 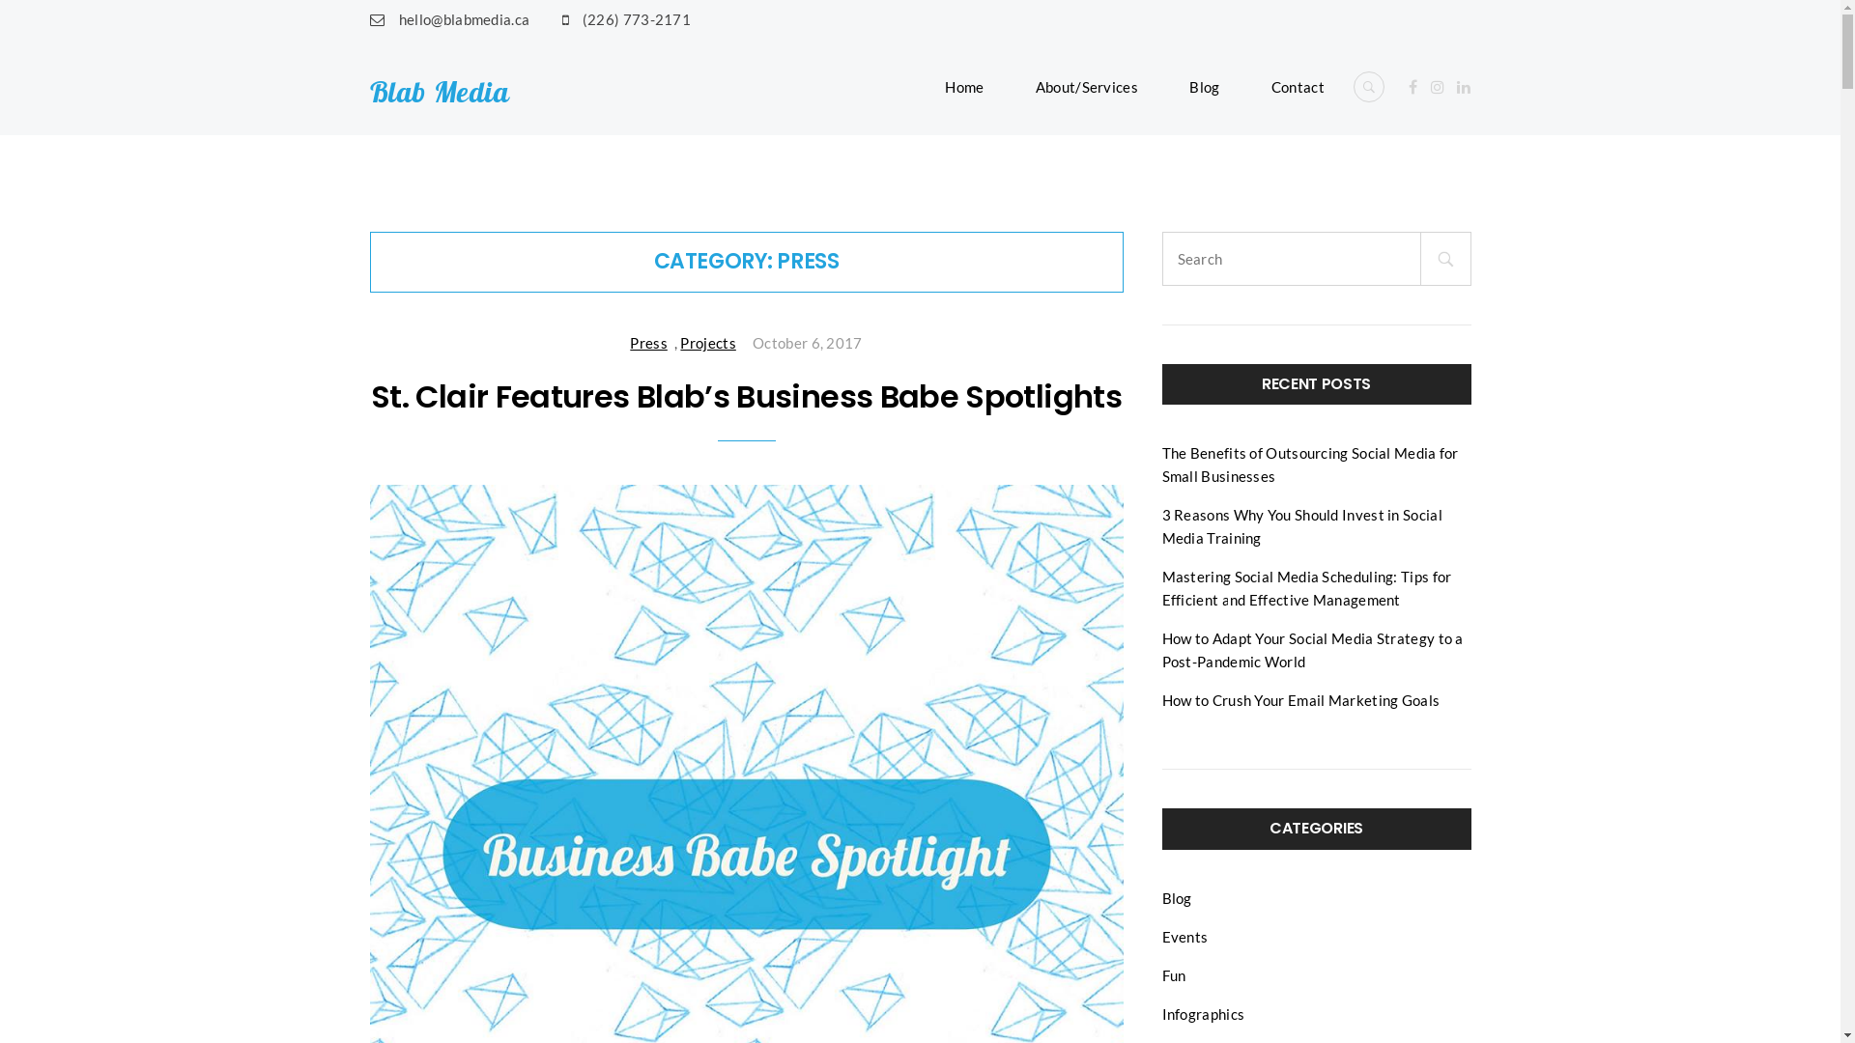 I want to click on Events, so click(x=1184, y=937).